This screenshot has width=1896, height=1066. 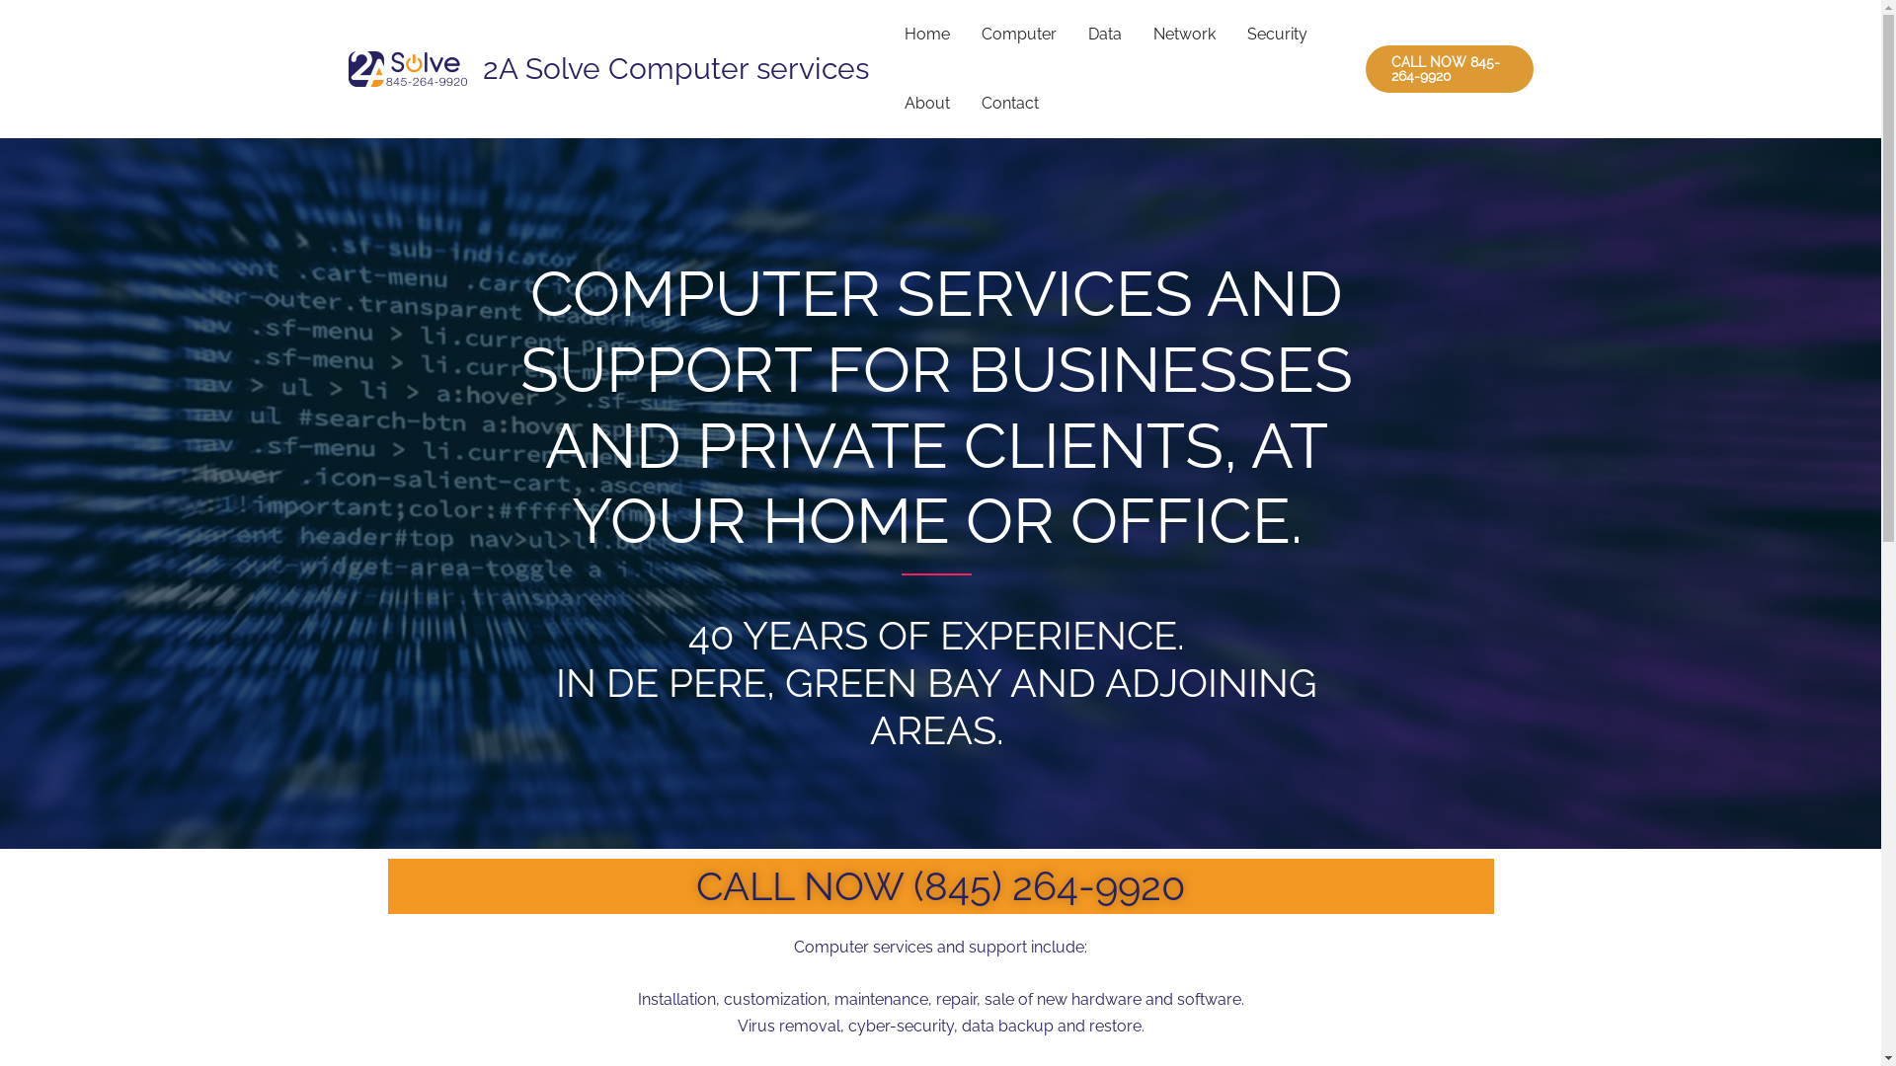 What do you see at coordinates (927, 104) in the screenshot?
I see `About` at bounding box center [927, 104].